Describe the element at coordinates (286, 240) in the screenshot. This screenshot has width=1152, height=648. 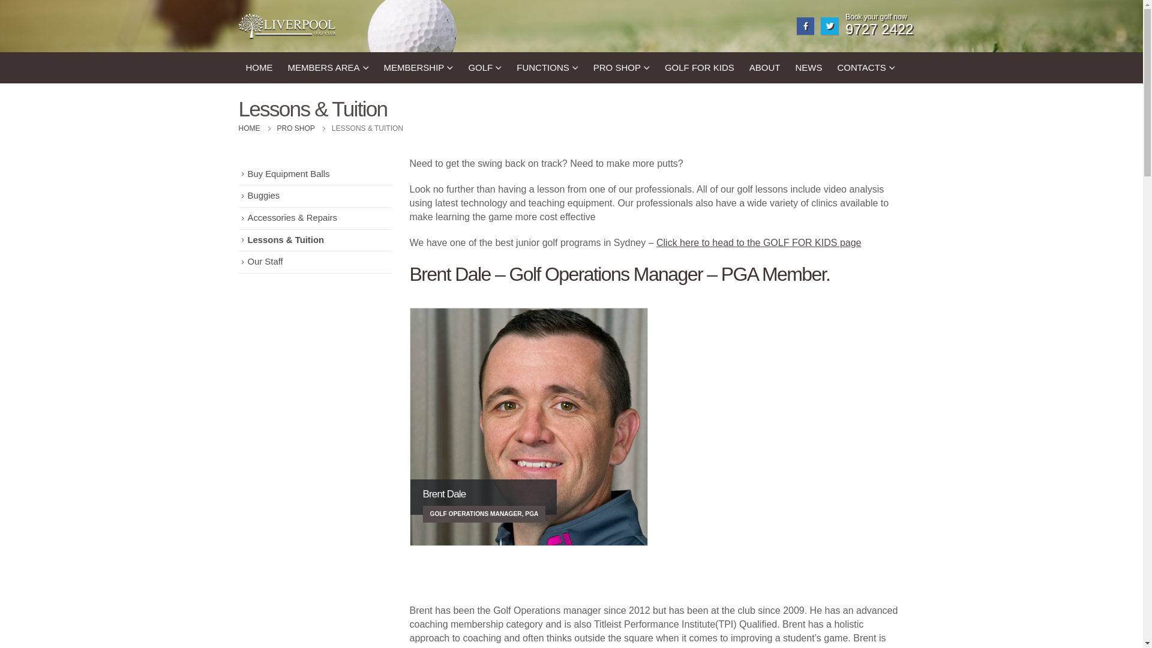
I see `Lessons & Tuition` at that location.